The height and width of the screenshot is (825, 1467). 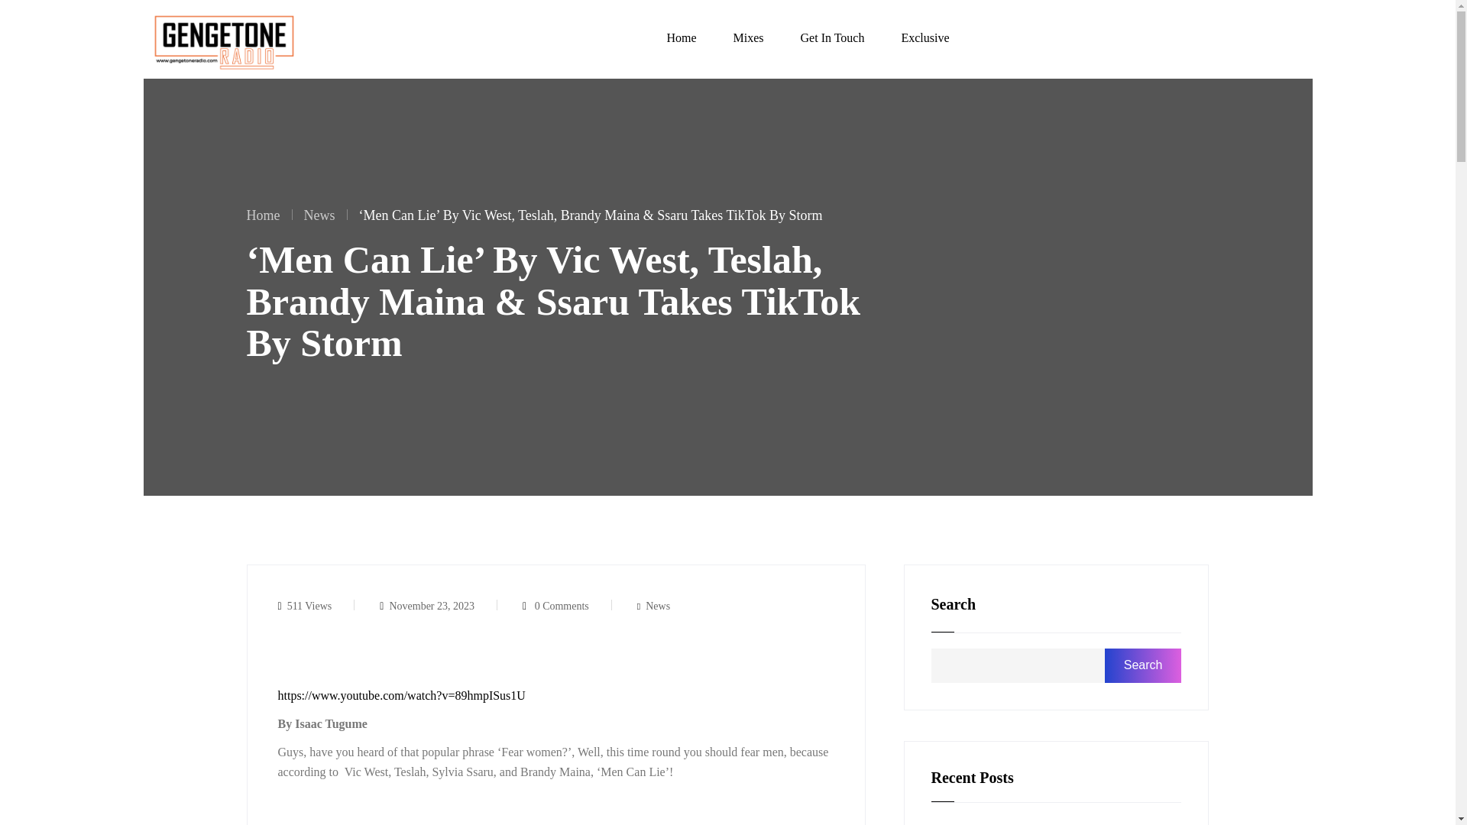 I want to click on November 23, 2023, so click(x=439, y=605).